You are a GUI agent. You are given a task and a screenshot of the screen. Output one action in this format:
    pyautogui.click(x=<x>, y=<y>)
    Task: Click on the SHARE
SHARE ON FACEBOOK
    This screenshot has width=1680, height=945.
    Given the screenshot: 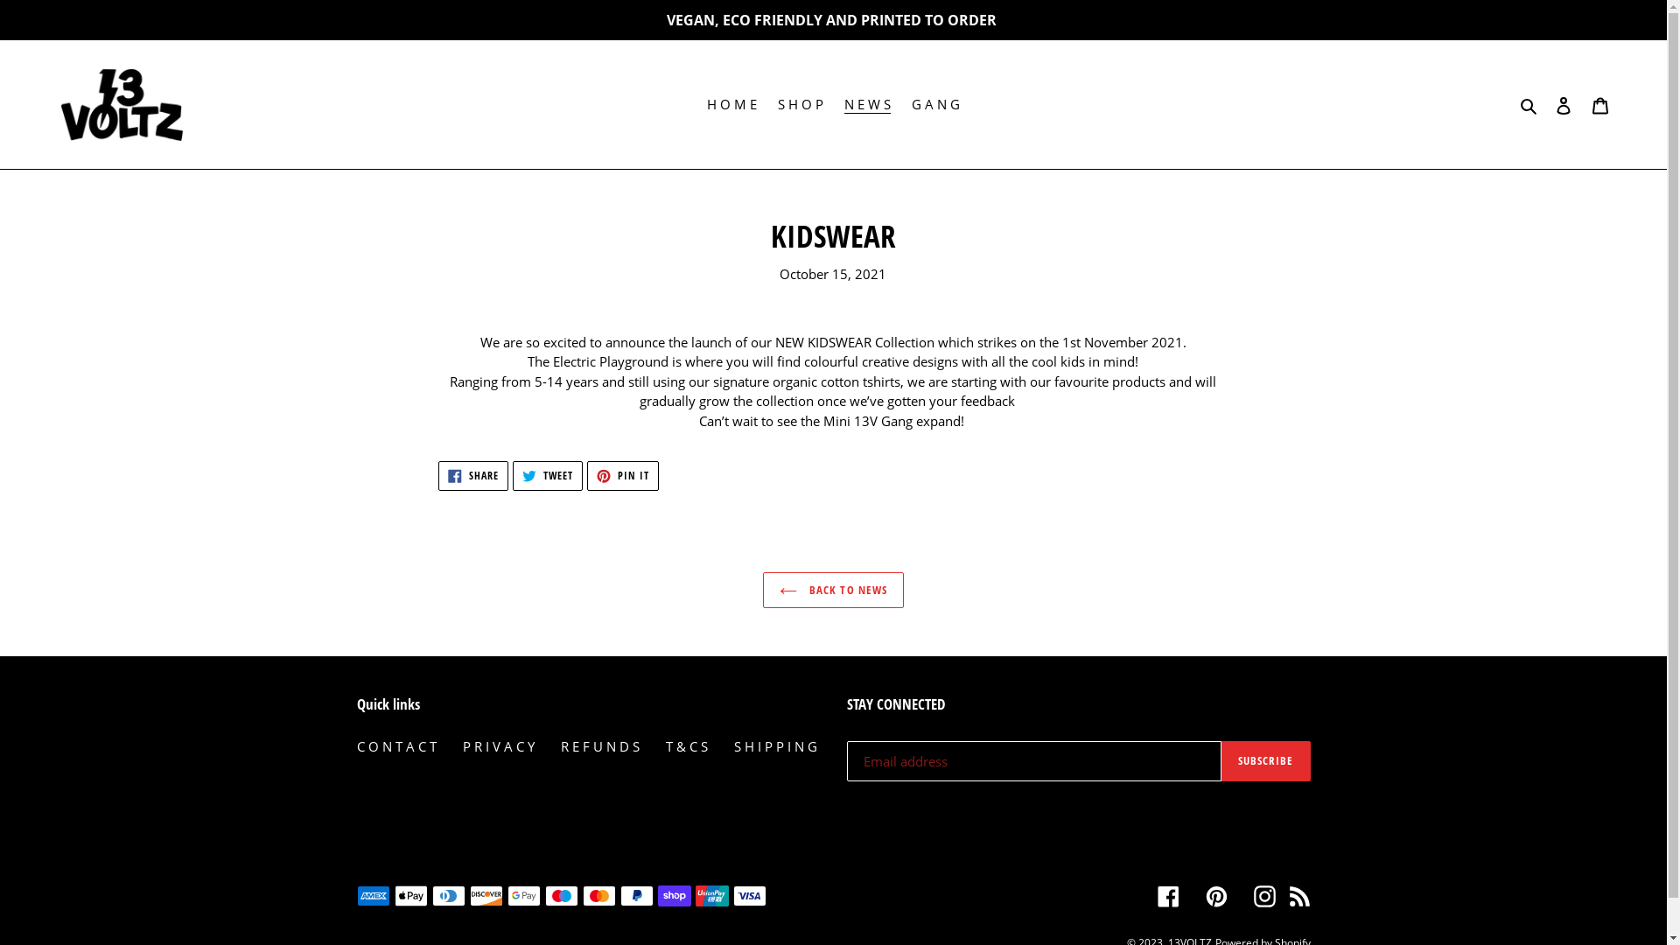 What is the action you would take?
    pyautogui.click(x=473, y=476)
    